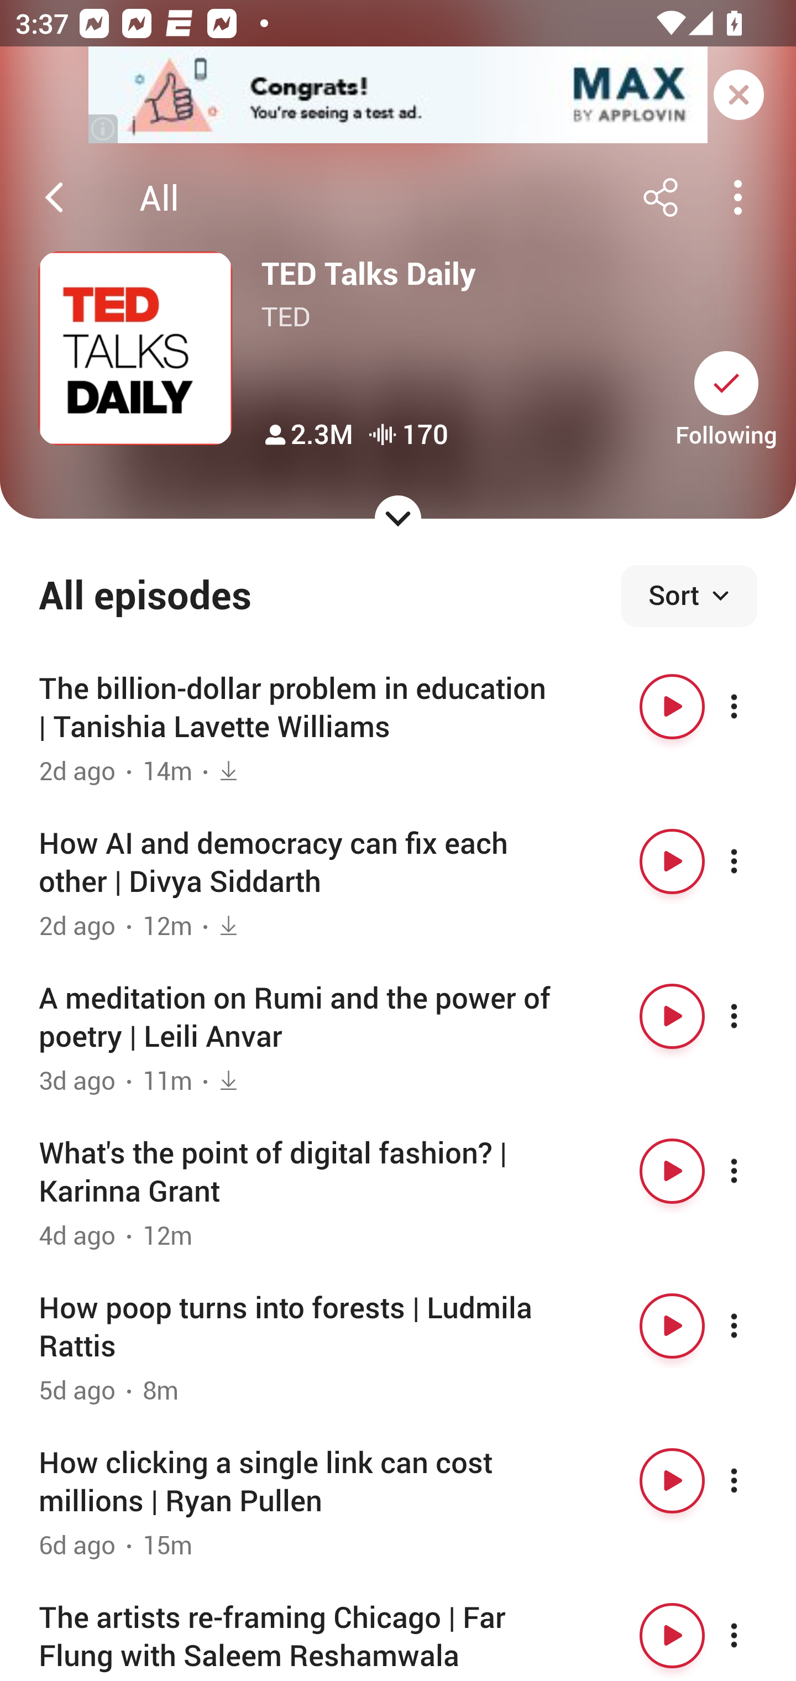 This screenshot has height=1681, width=796. I want to click on Play button, so click(672, 707).